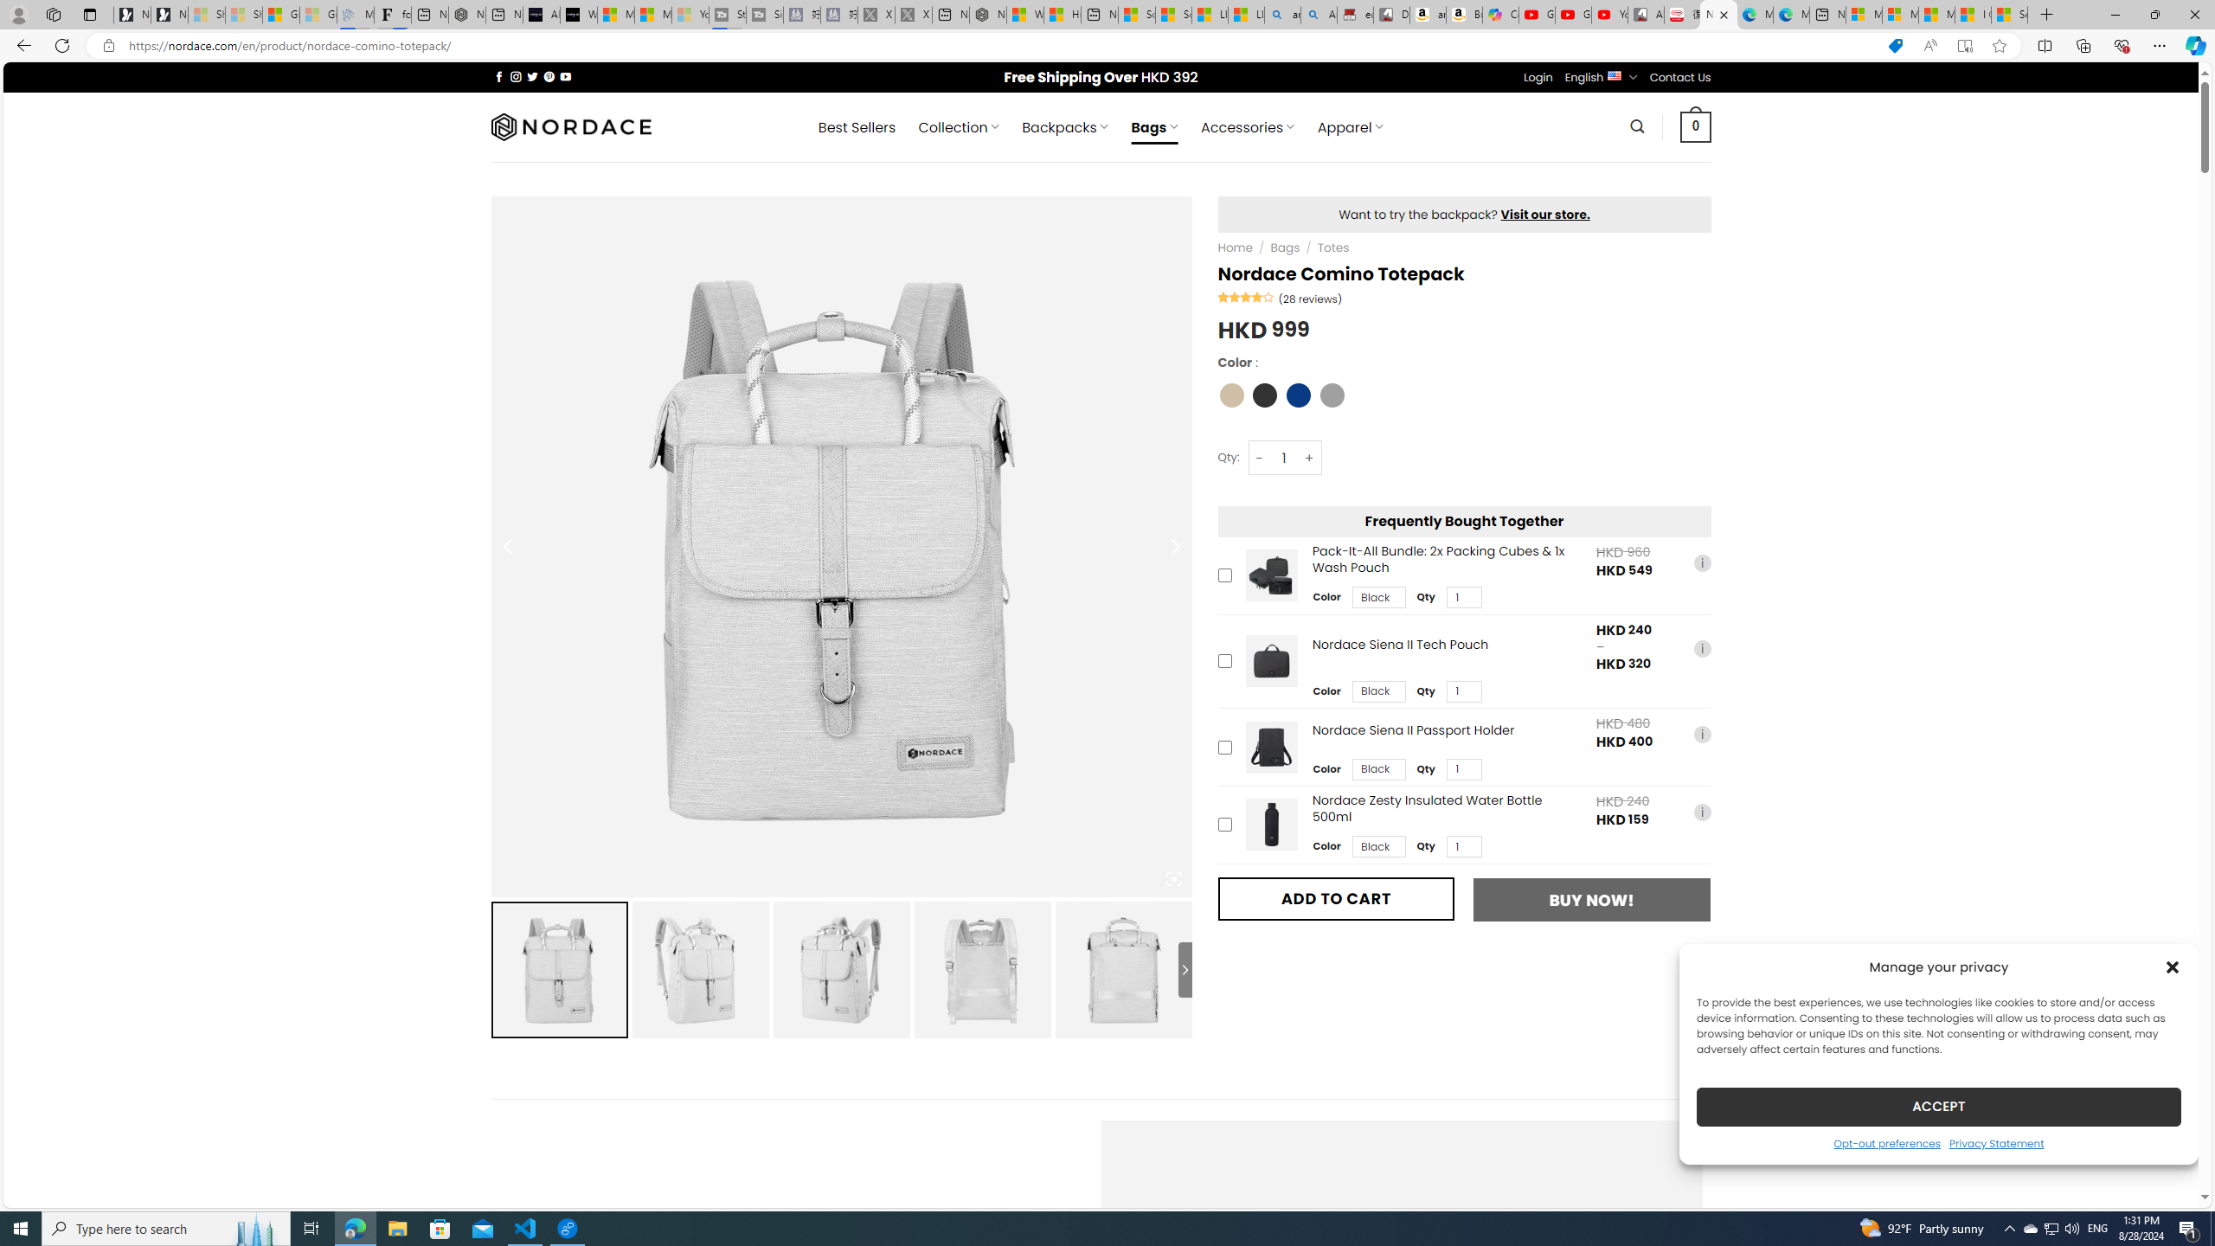 Image resolution: width=2215 pixels, height=1246 pixels. Describe the element at coordinates (1545, 214) in the screenshot. I see `Visit our store.` at that location.